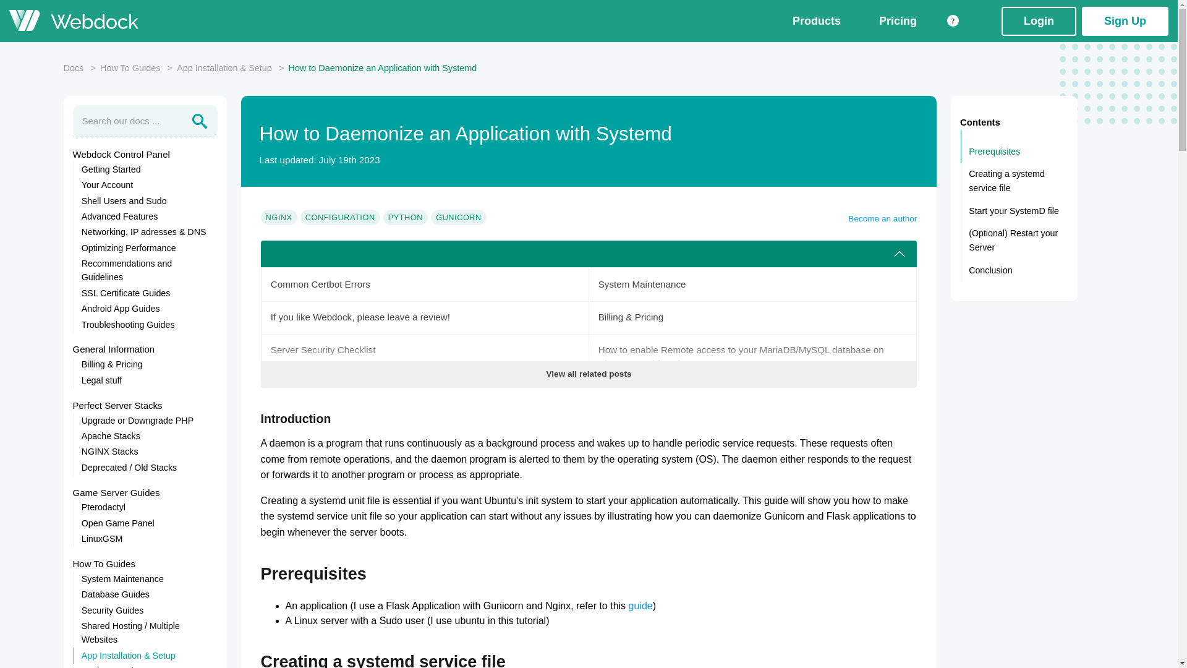 This screenshot has width=1187, height=668. Describe the element at coordinates (752, 318) in the screenshot. I see `View our billing and pricing model. How we do refunds etc. ` at that location.